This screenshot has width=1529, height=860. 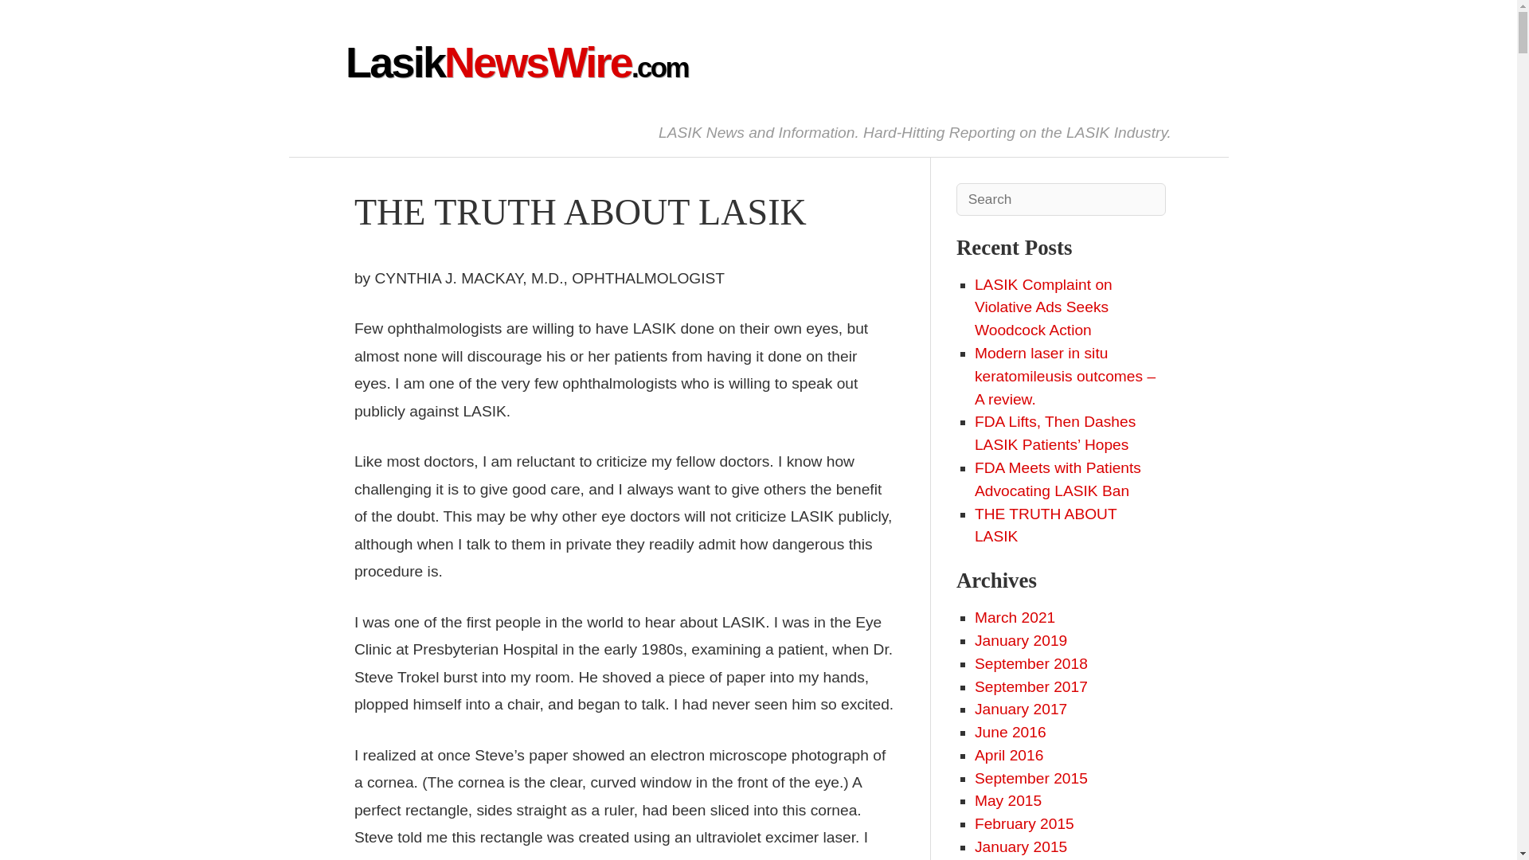 What do you see at coordinates (1010, 732) in the screenshot?
I see `June 2016` at bounding box center [1010, 732].